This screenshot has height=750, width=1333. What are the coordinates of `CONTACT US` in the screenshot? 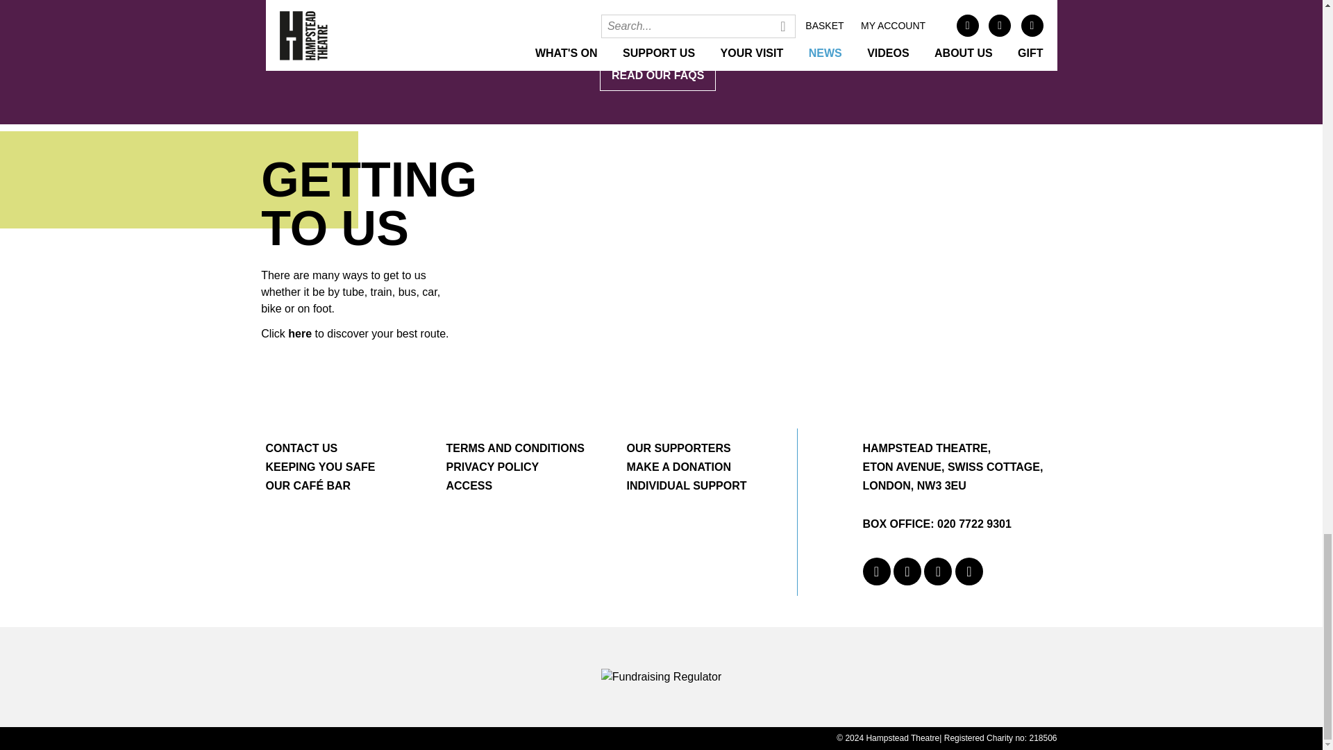 It's located at (301, 449).